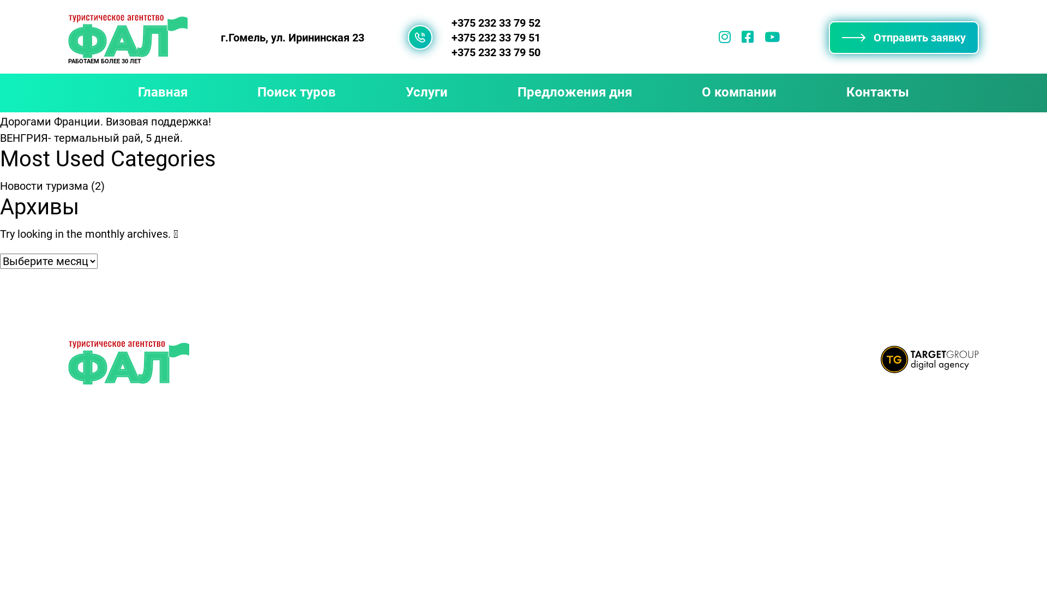 This screenshot has width=1047, height=589. What do you see at coordinates (496, 23) in the screenshot?
I see `+375 232 33 79 52` at bounding box center [496, 23].